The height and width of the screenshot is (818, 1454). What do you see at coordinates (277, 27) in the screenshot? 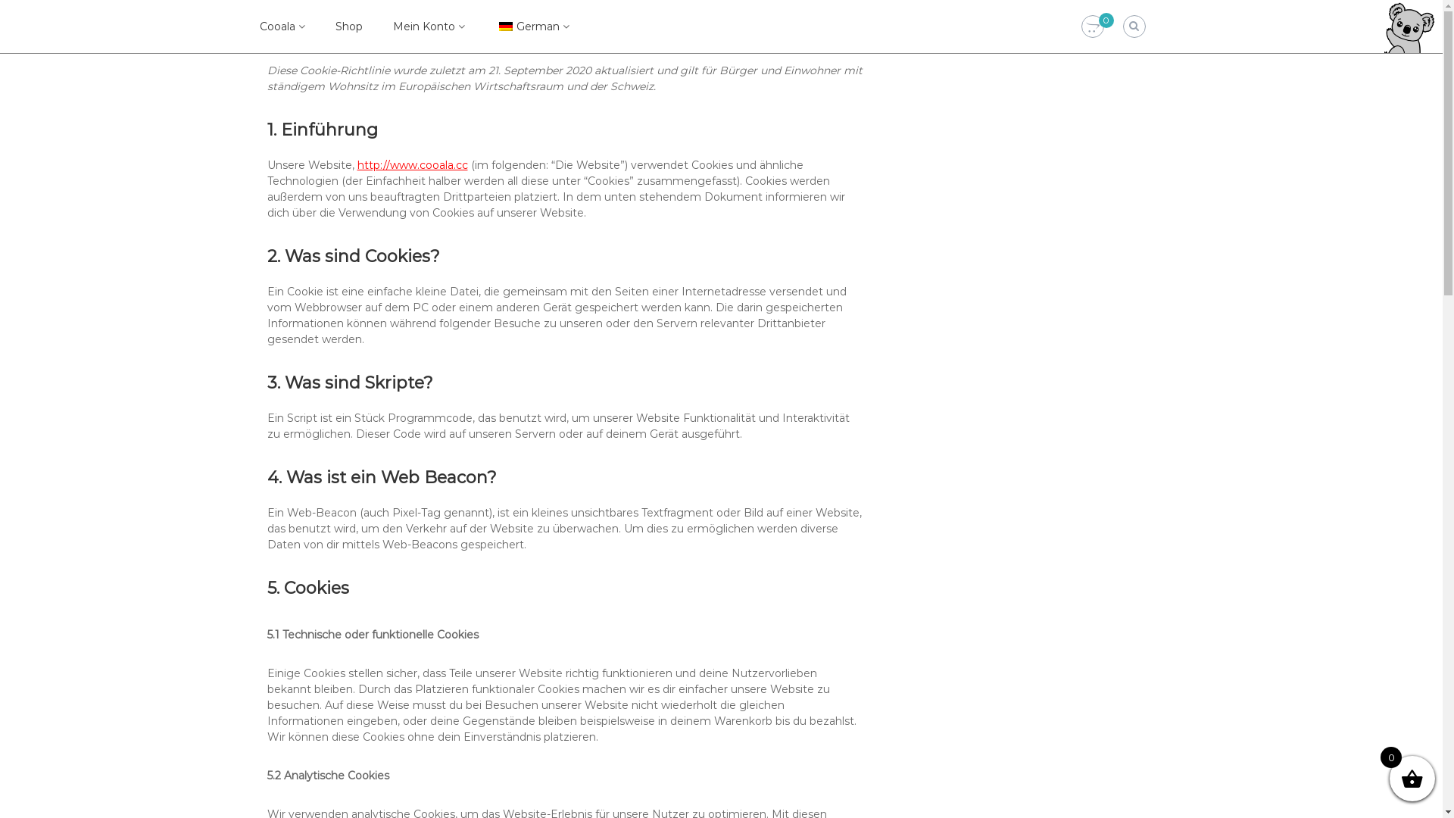
I see `Cooala` at bounding box center [277, 27].